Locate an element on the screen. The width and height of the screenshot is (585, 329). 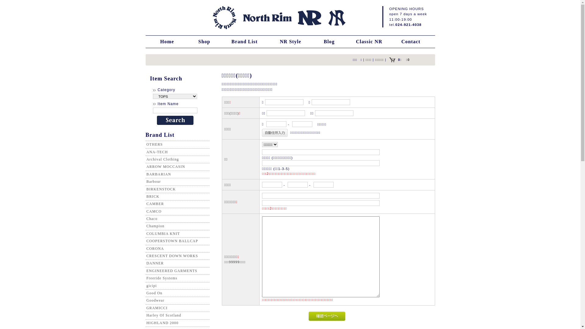
Classic NR is located at coordinates (369, 42).